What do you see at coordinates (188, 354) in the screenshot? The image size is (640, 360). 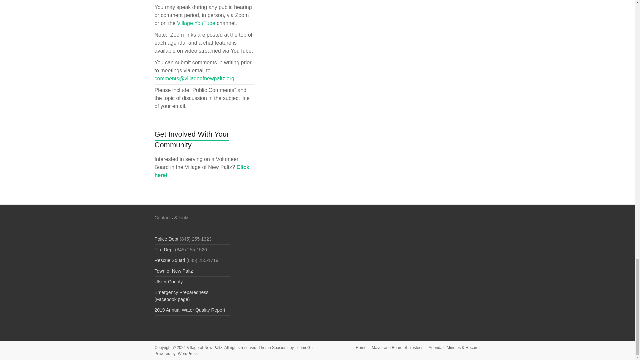 I see `WordPress` at bounding box center [188, 354].